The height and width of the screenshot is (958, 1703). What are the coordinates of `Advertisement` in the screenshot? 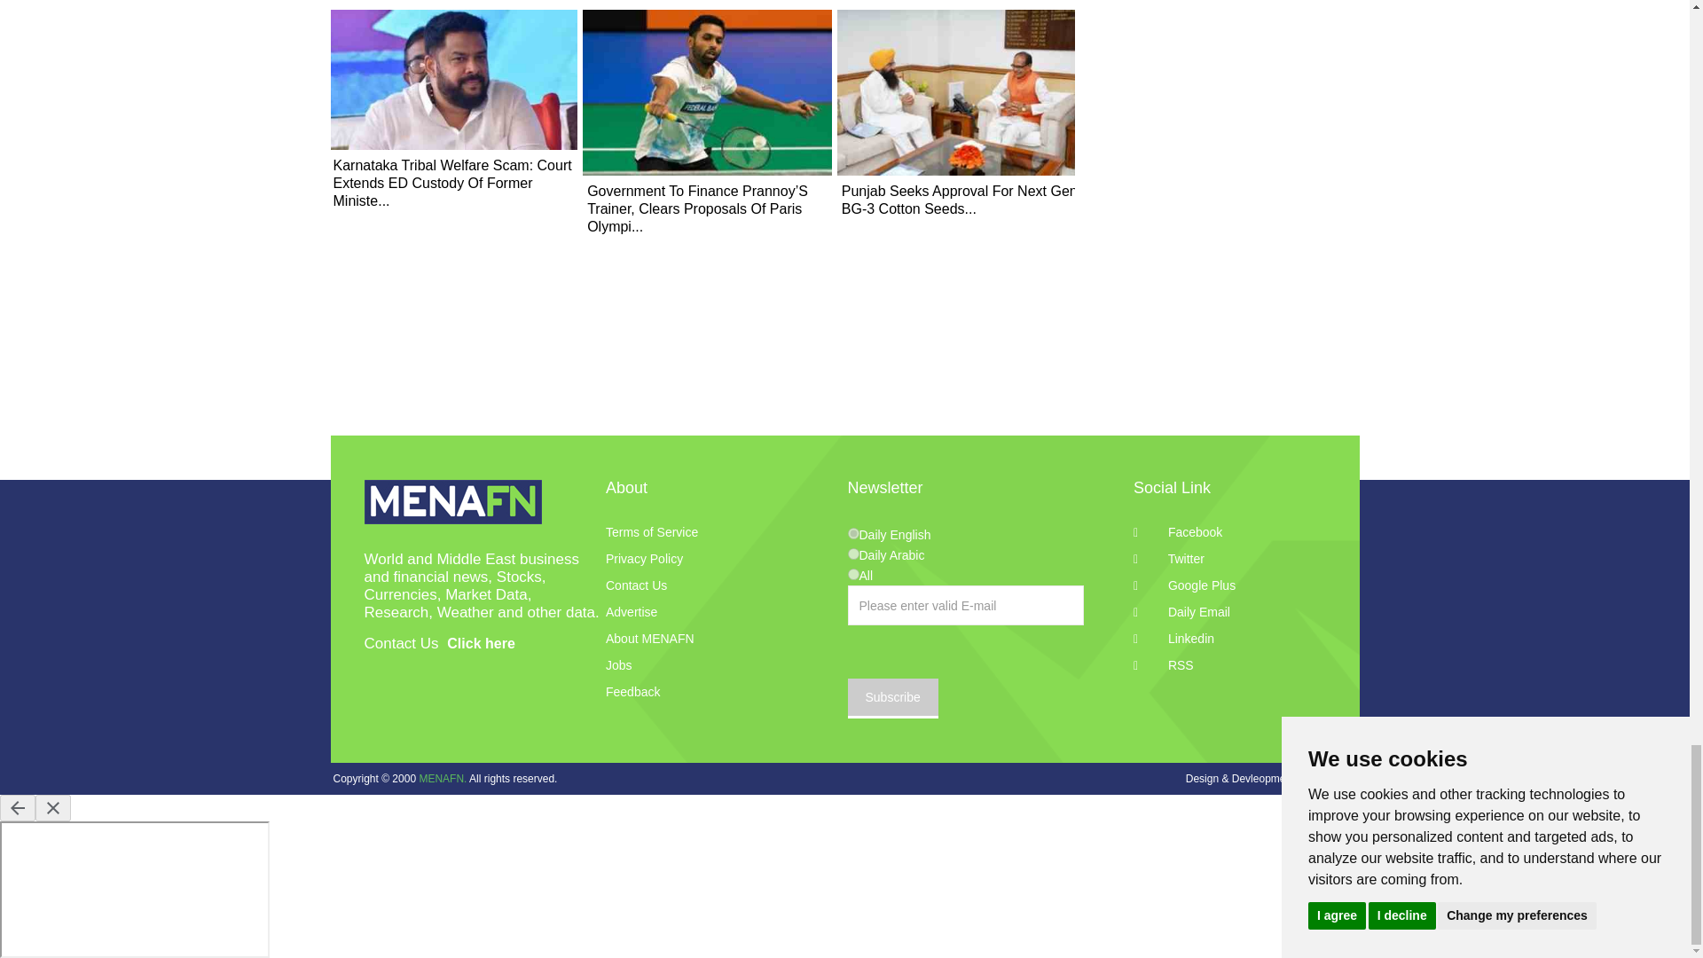 It's located at (1226, 6).